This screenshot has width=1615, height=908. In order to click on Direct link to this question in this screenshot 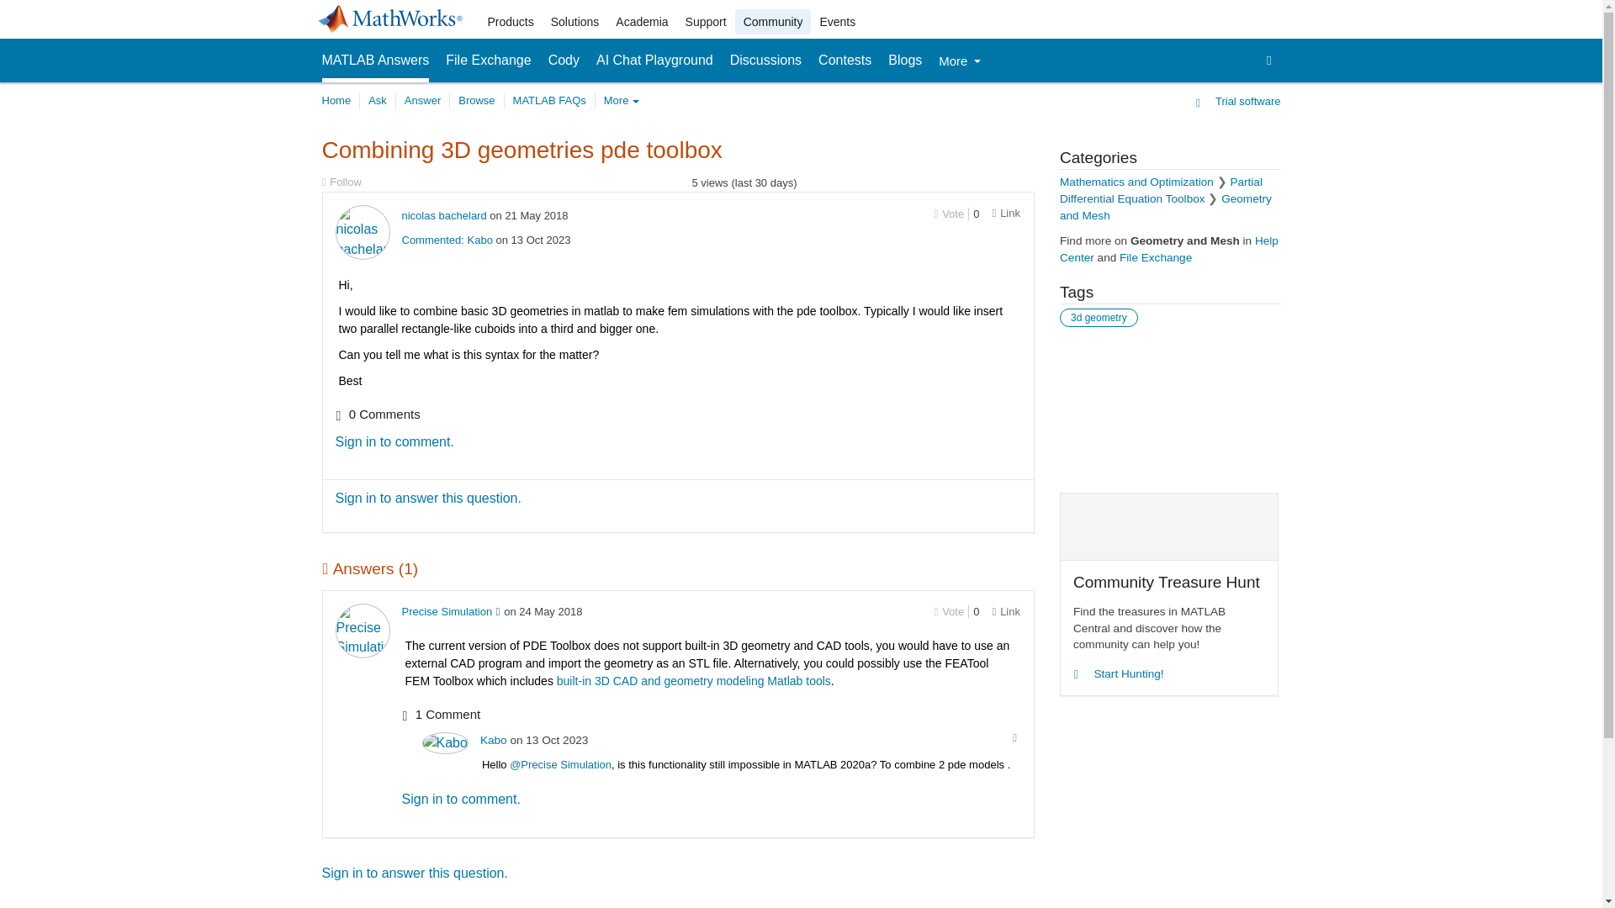, I will do `click(1006, 214)`.